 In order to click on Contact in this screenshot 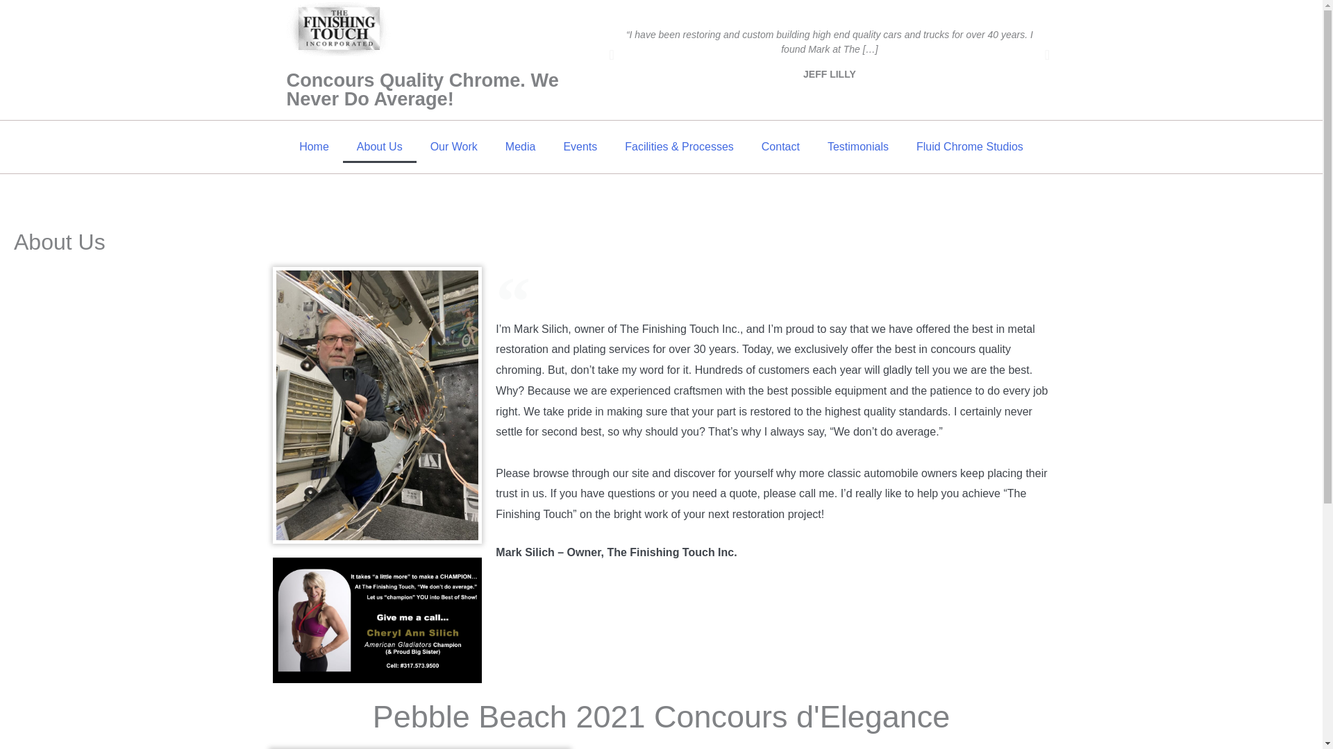, I will do `click(780, 147)`.